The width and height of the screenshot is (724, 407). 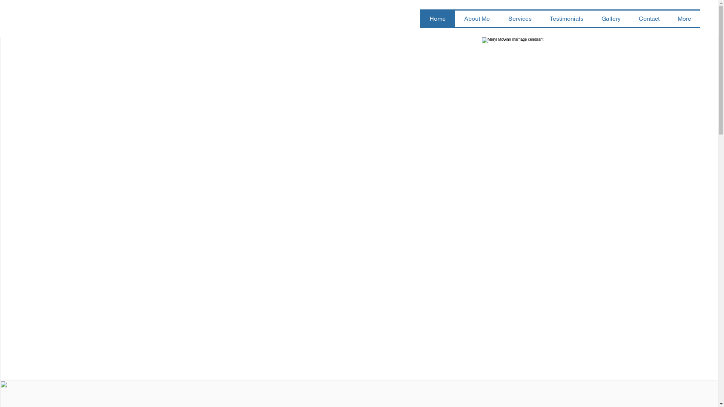 I want to click on Gallery, so click(x=611, y=19).